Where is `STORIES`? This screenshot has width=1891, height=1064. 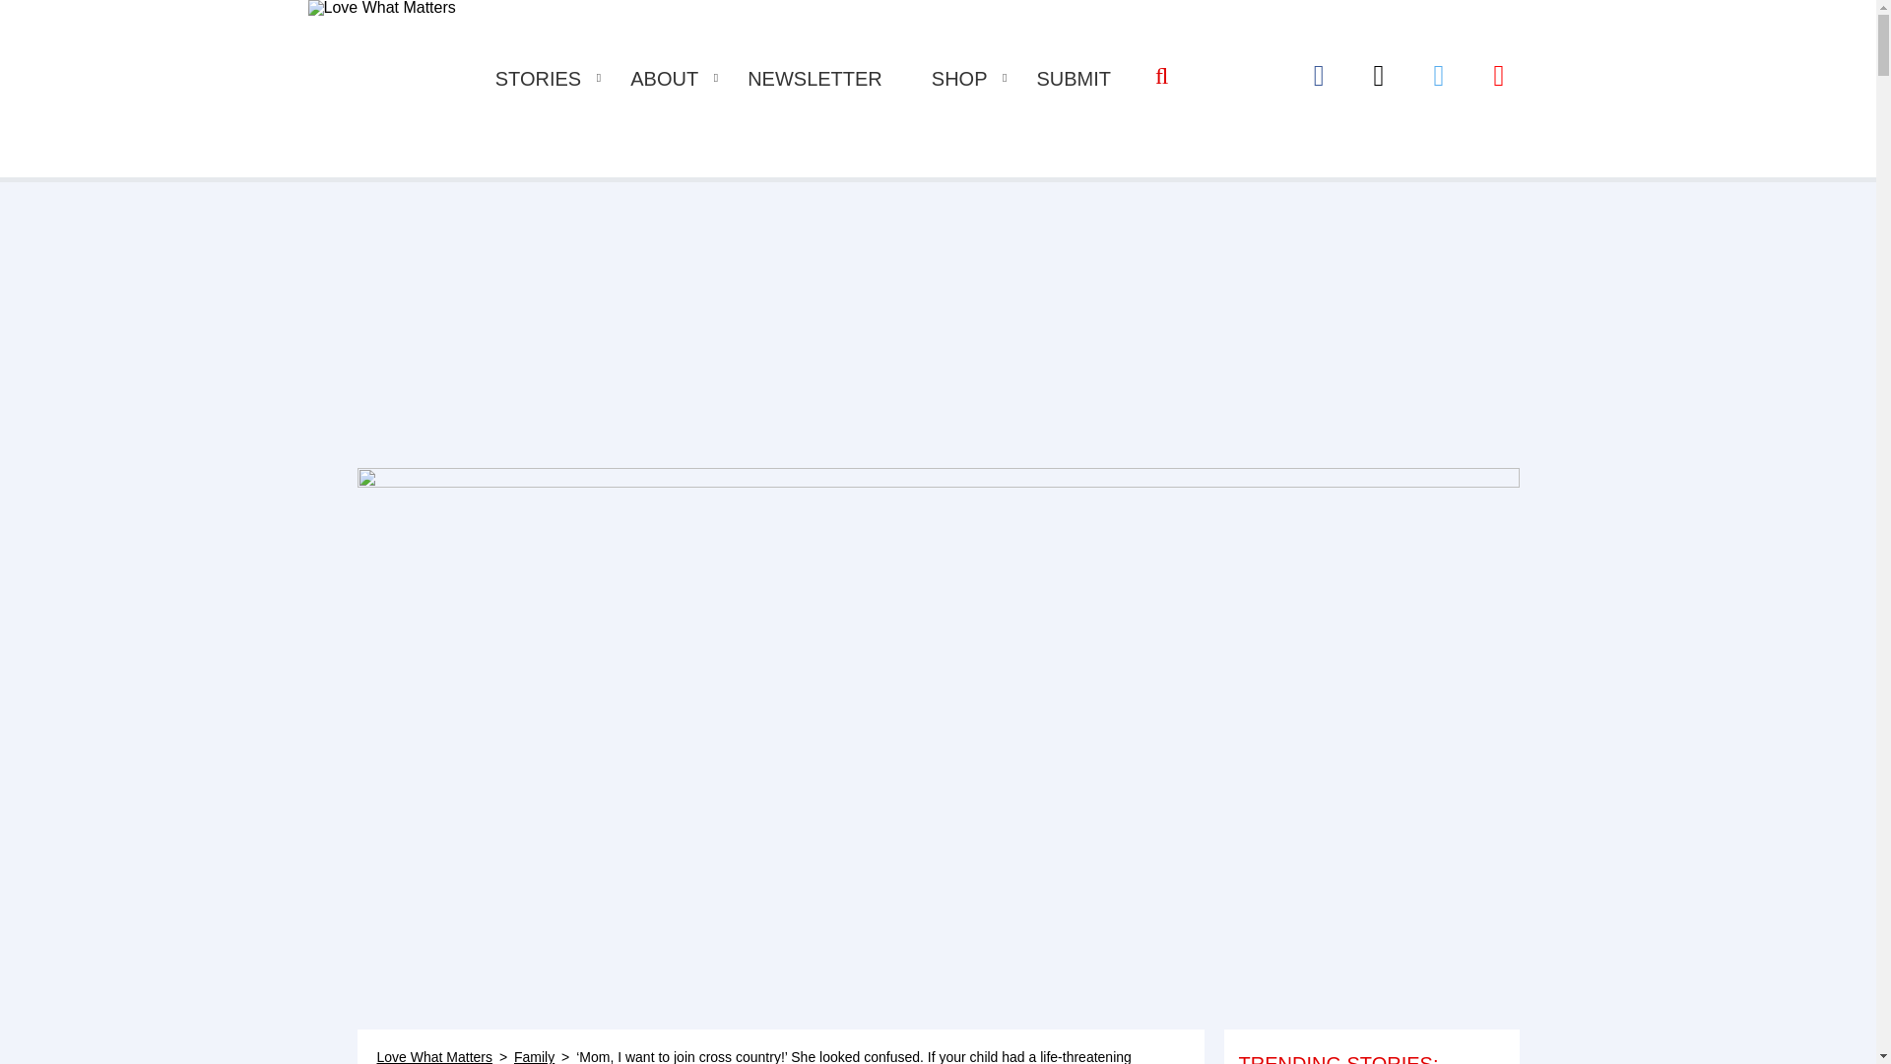
STORIES is located at coordinates (538, 79).